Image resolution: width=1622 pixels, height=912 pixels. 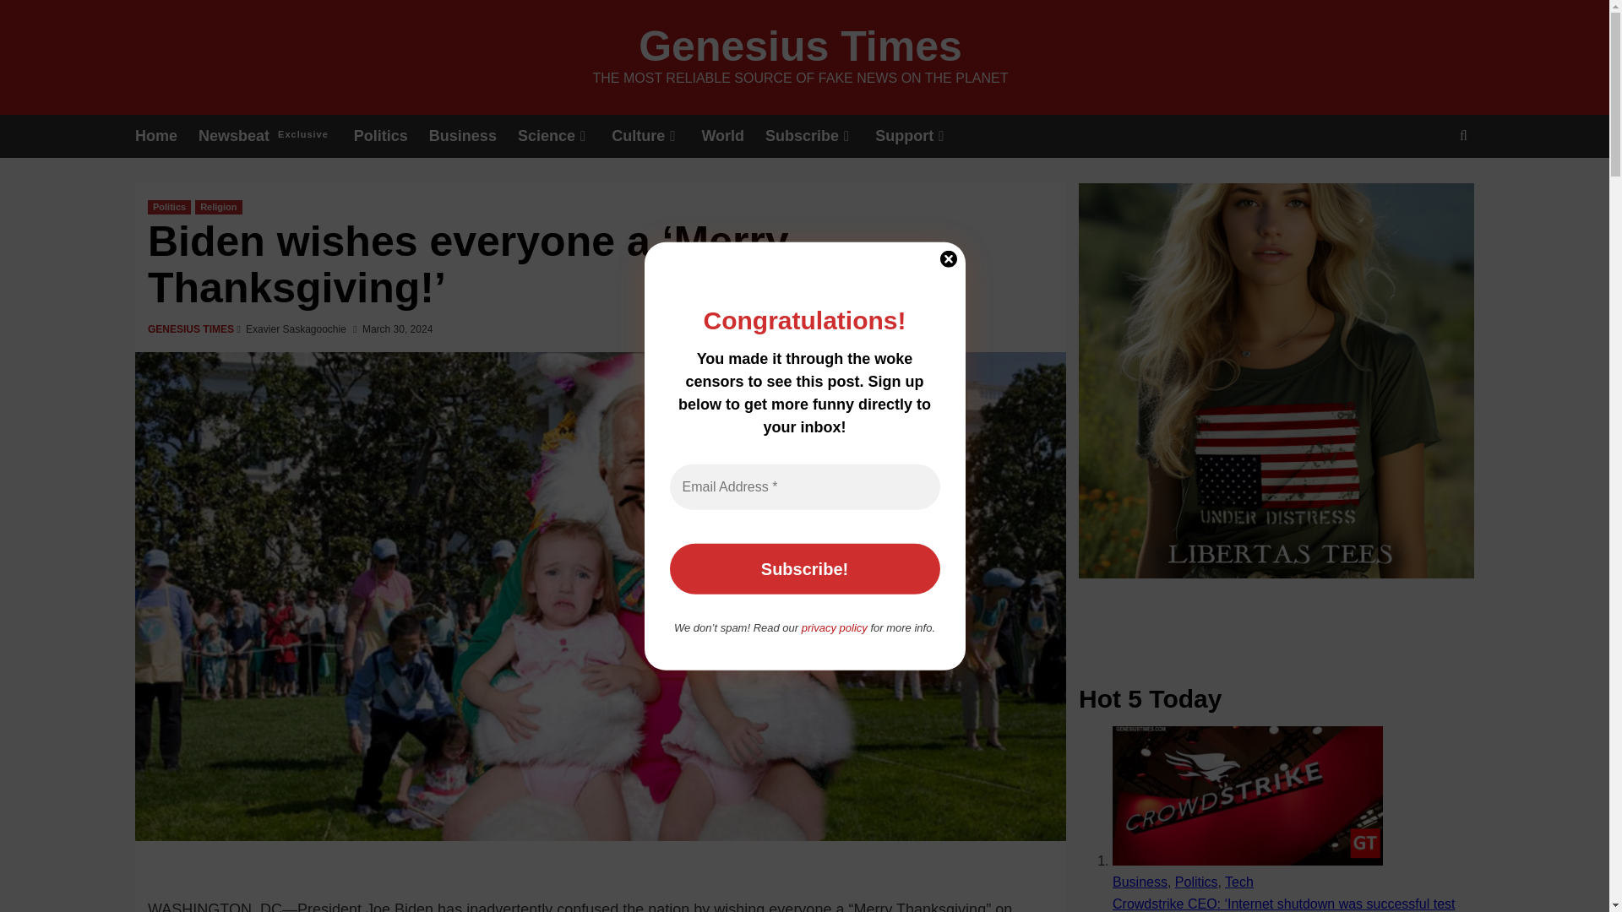 What do you see at coordinates (169, 206) in the screenshot?
I see `Politics` at bounding box center [169, 206].